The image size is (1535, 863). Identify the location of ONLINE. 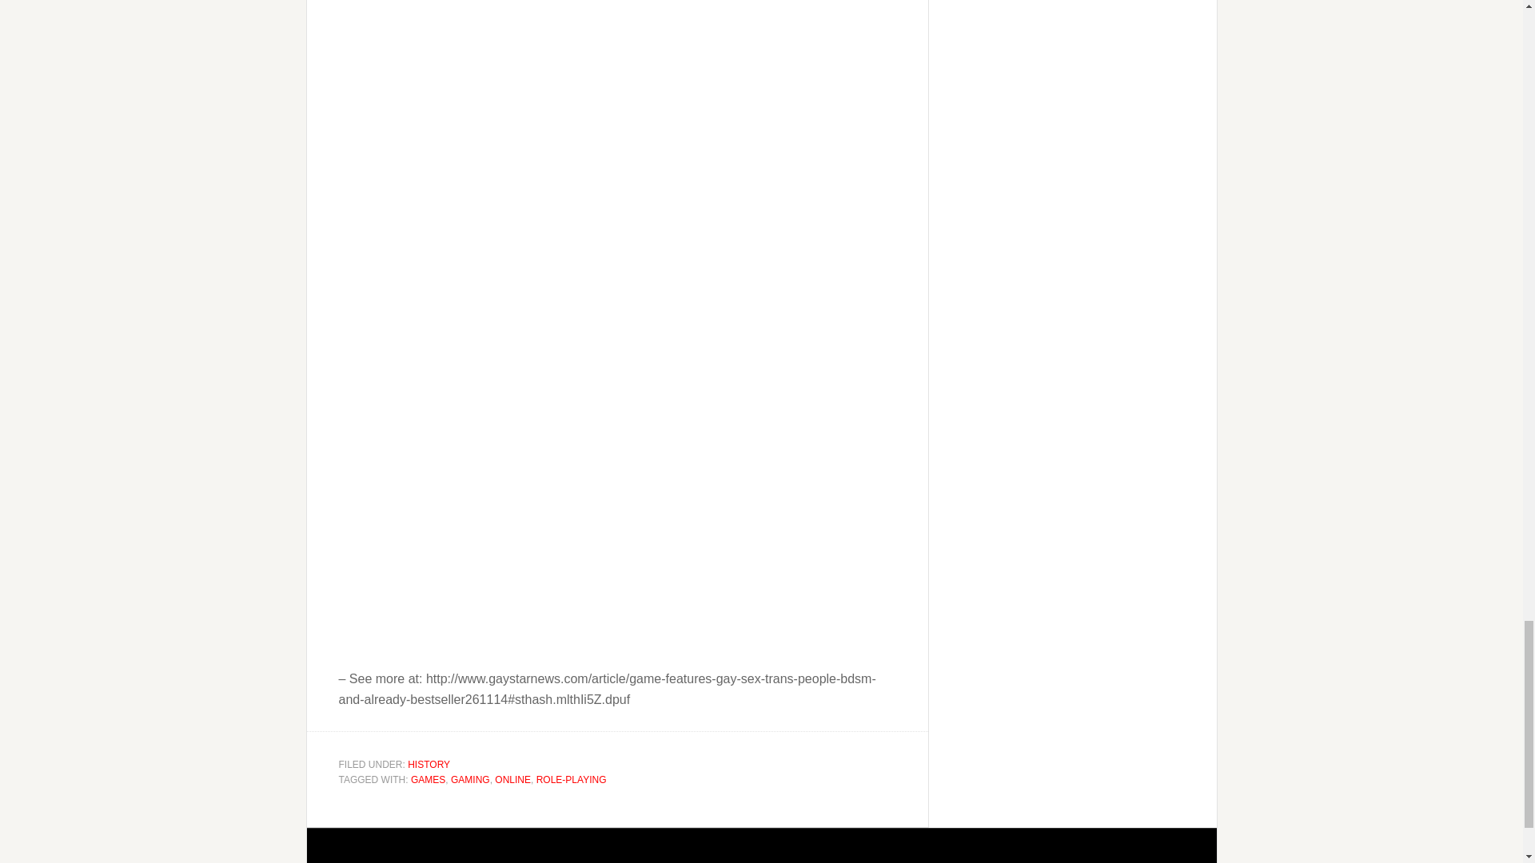
(512, 779).